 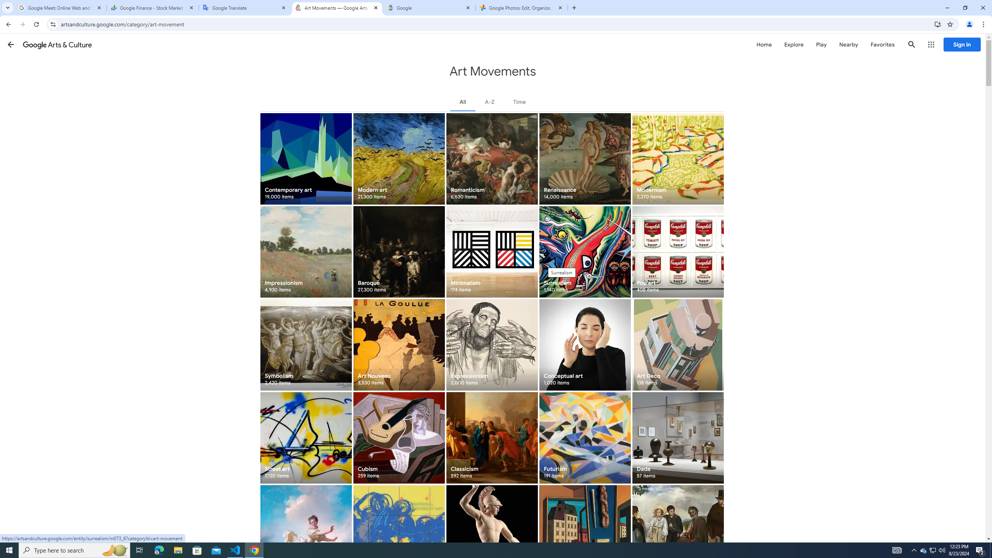 What do you see at coordinates (585, 251) in the screenshot?
I see `Surrealism 1,140 items` at bounding box center [585, 251].